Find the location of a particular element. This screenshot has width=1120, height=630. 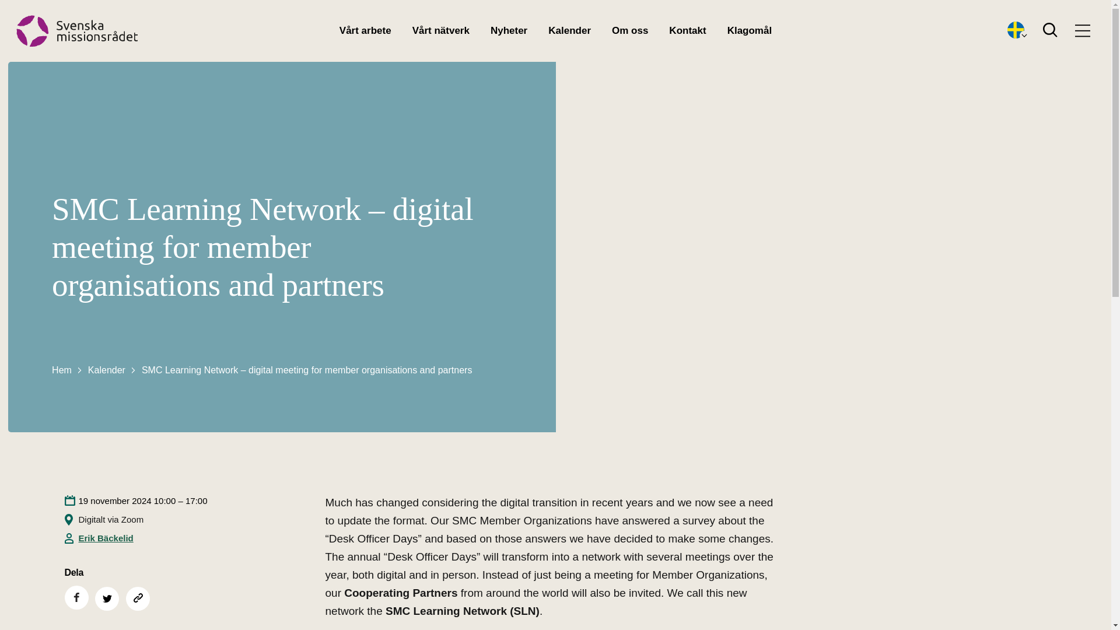

Om oss is located at coordinates (630, 30).